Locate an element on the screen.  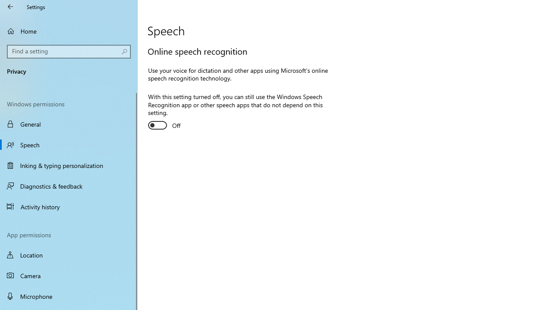
Activity history is located at coordinates (69, 206).